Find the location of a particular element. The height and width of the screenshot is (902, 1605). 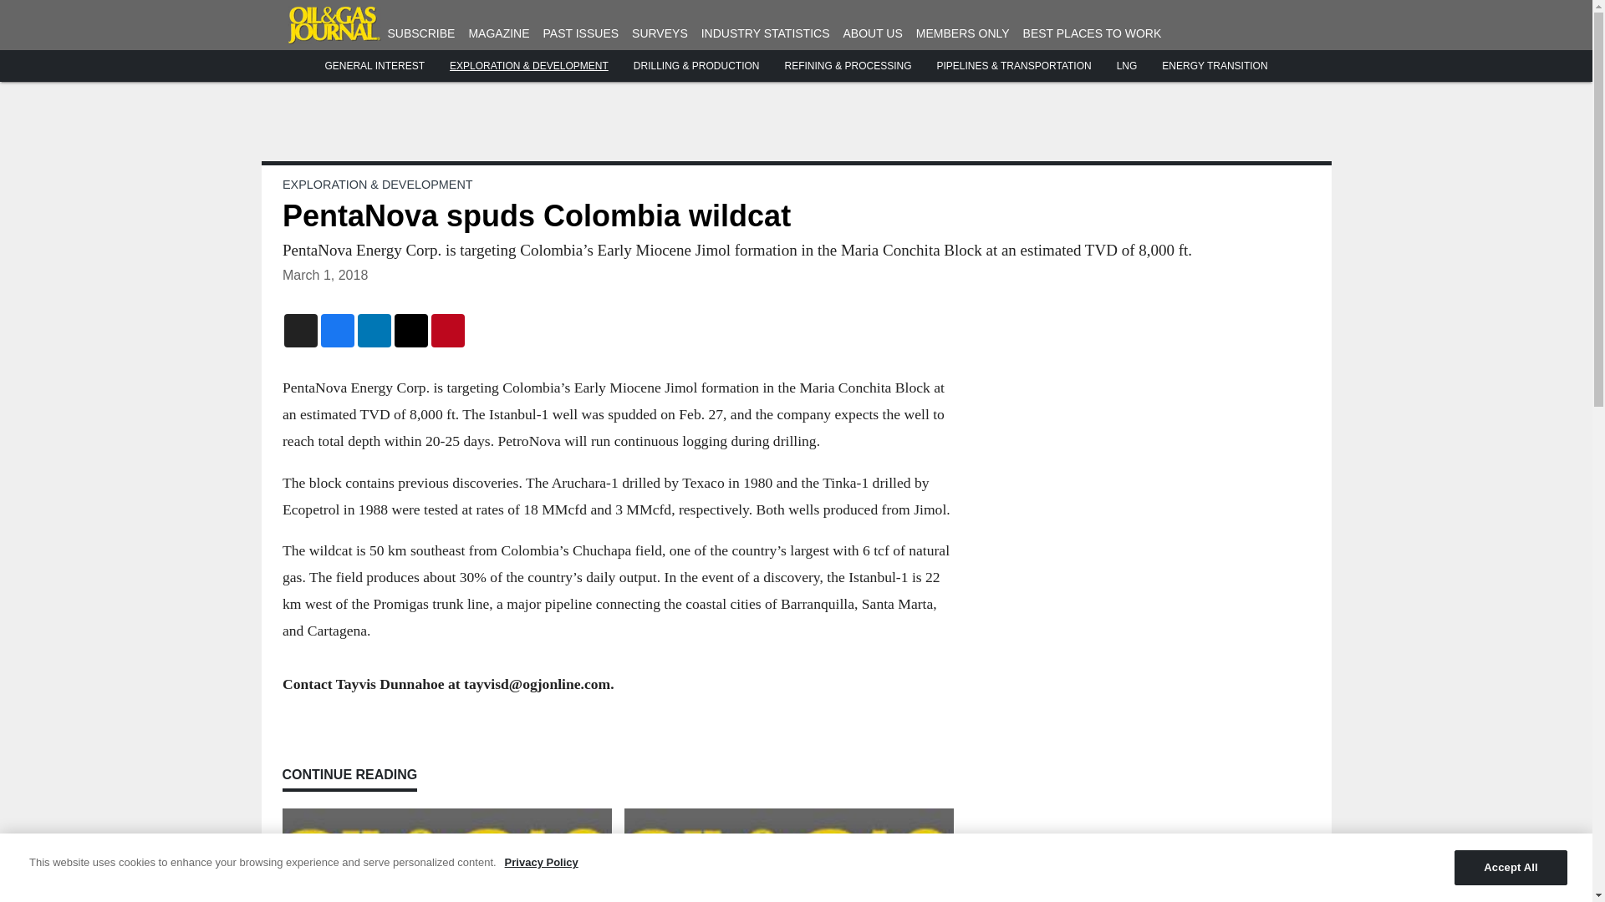

MAGAZINE is located at coordinates (498, 33).